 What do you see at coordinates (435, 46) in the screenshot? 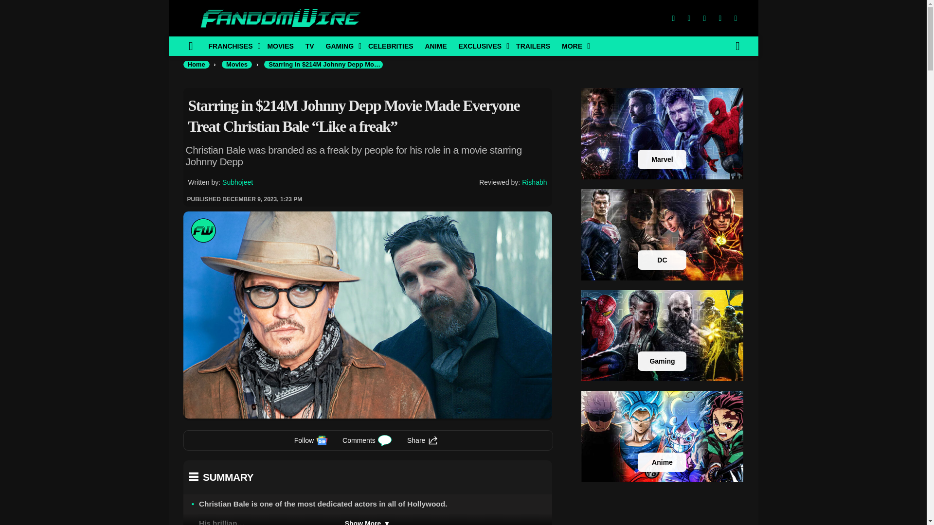
I see `ANIME` at bounding box center [435, 46].